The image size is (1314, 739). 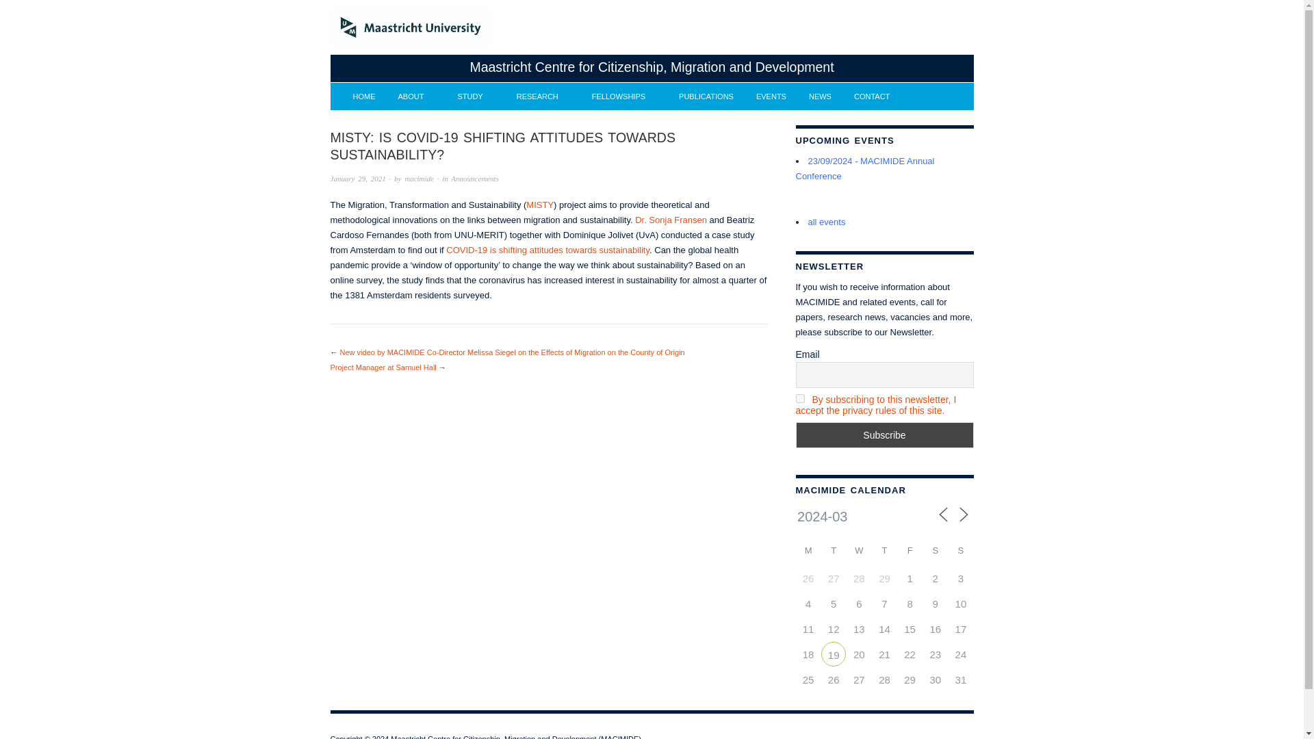 What do you see at coordinates (475, 178) in the screenshot?
I see `Announcements` at bounding box center [475, 178].